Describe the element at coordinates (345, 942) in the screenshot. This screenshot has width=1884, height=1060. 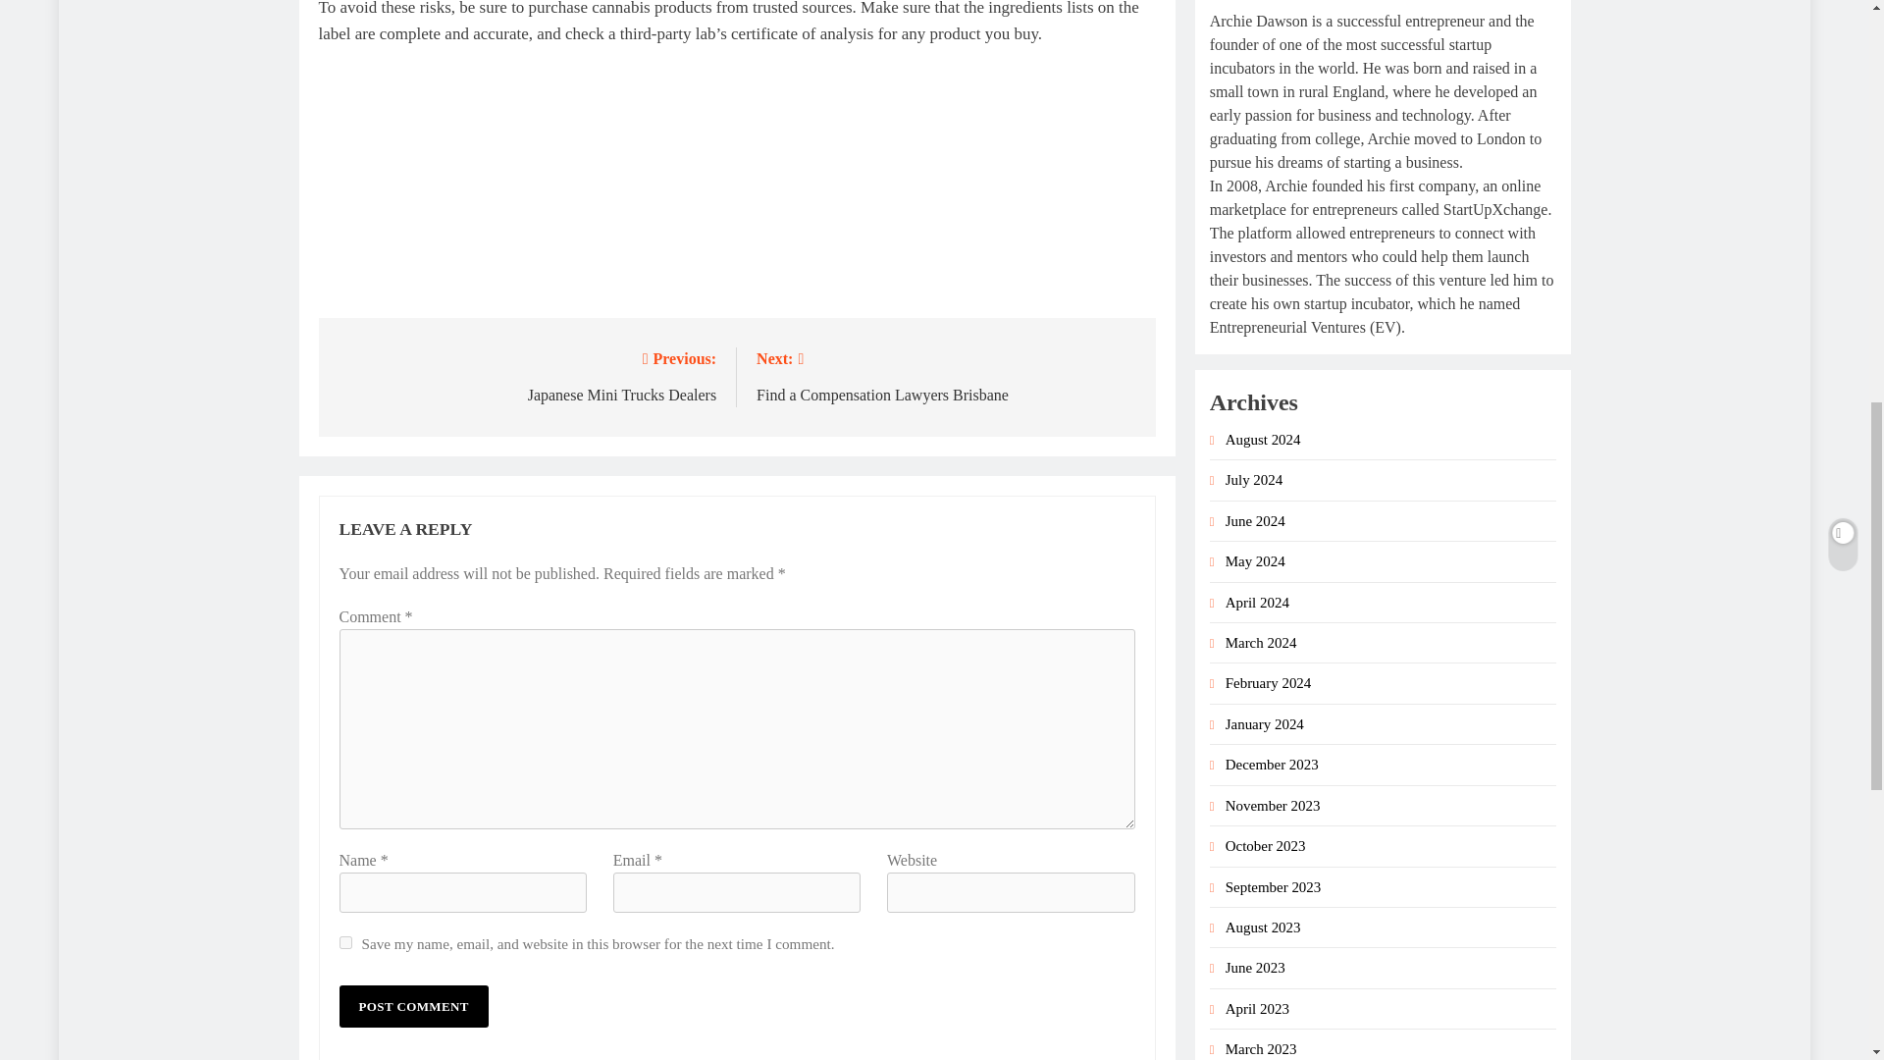
I see `Post Comment` at that location.